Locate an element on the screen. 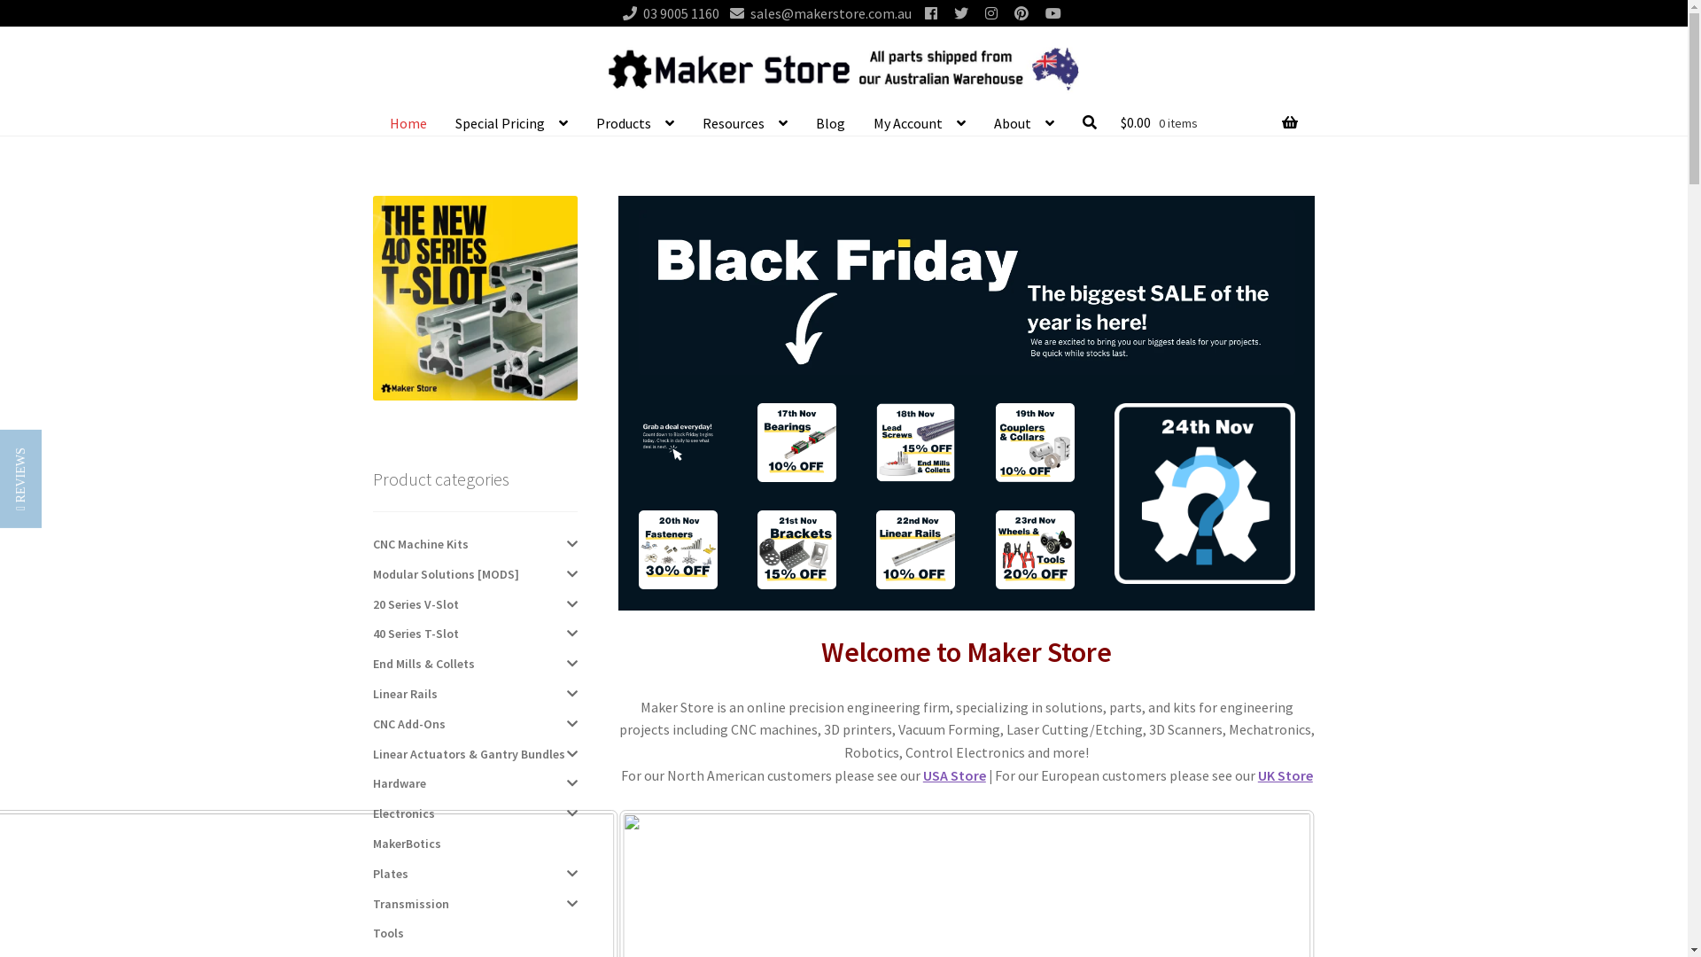 The width and height of the screenshot is (1701, 957). MakerBotics is located at coordinates (408, 844).